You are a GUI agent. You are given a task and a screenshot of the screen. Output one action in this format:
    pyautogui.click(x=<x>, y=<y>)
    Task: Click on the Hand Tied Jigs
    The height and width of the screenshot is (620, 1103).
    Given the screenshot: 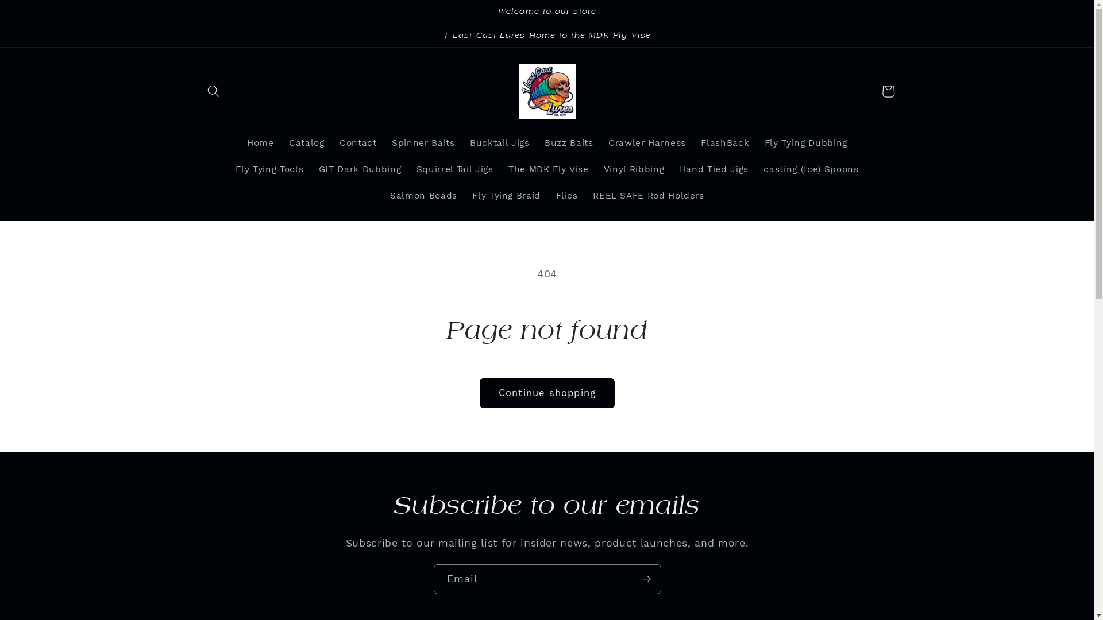 What is the action you would take?
    pyautogui.click(x=715, y=170)
    